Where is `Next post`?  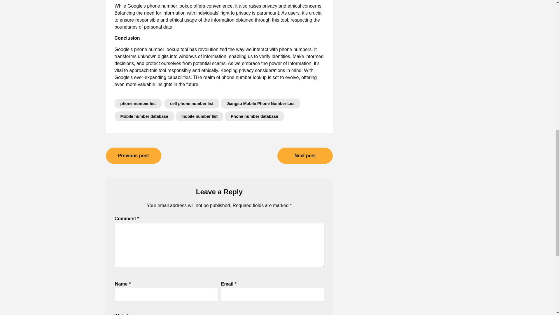
Next post is located at coordinates (305, 156).